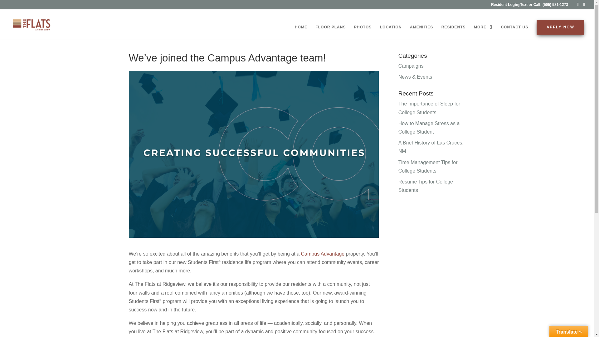 The height and width of the screenshot is (337, 599). Describe the element at coordinates (428, 167) in the screenshot. I see `Time Management Tips for College Students` at that location.